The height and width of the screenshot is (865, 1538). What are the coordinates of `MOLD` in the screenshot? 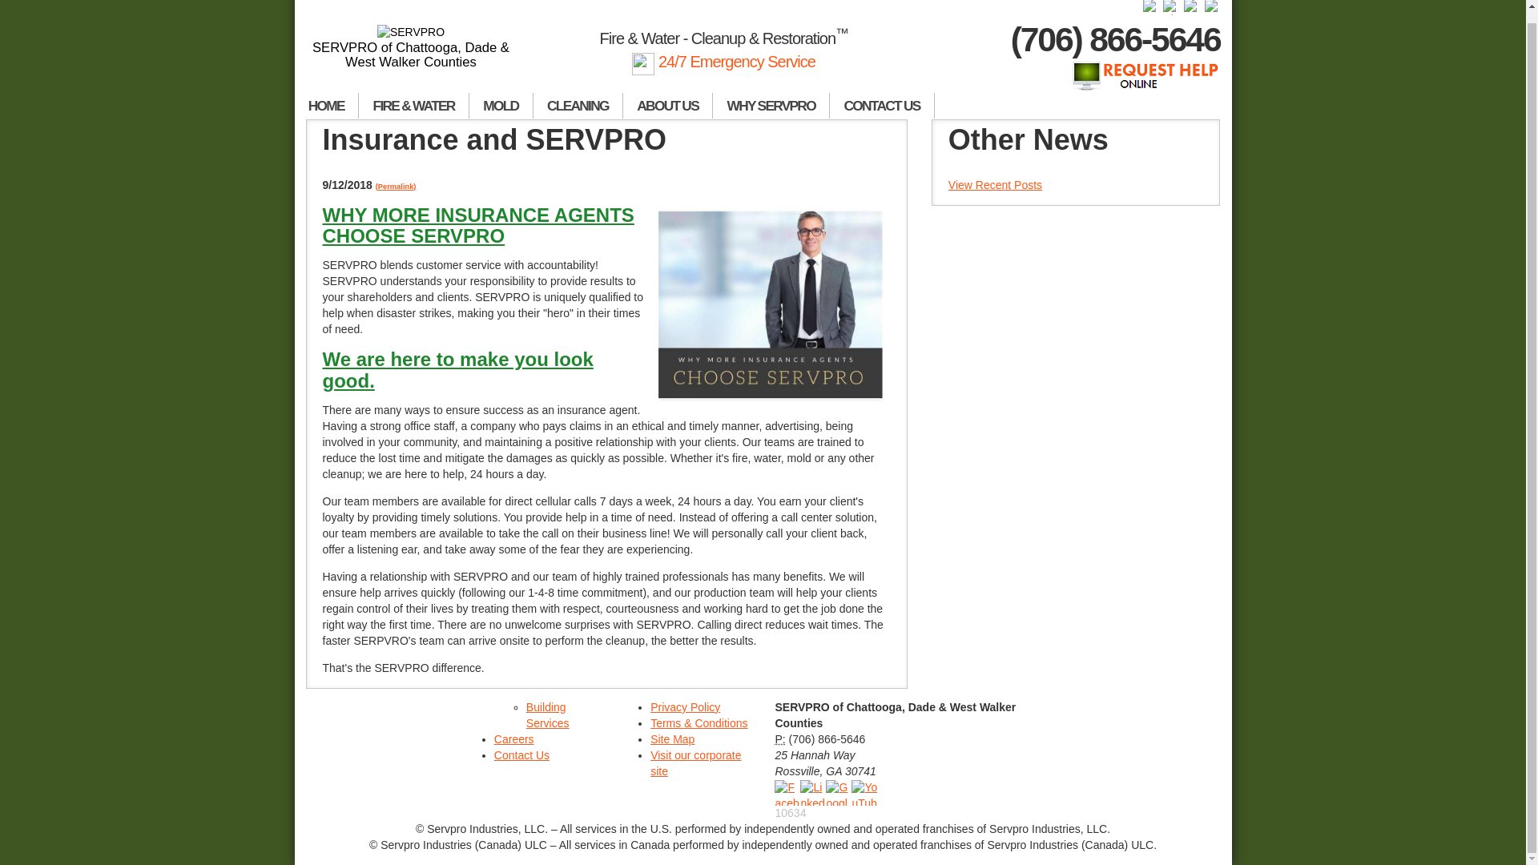 It's located at (501, 106).